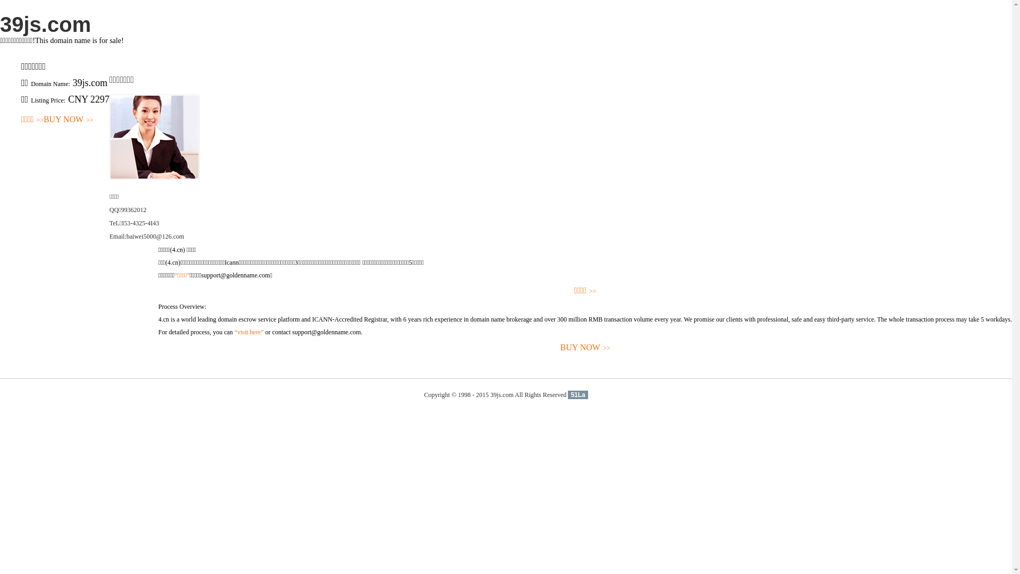 This screenshot has width=1020, height=574. I want to click on BUY NOW>>, so click(585, 348).